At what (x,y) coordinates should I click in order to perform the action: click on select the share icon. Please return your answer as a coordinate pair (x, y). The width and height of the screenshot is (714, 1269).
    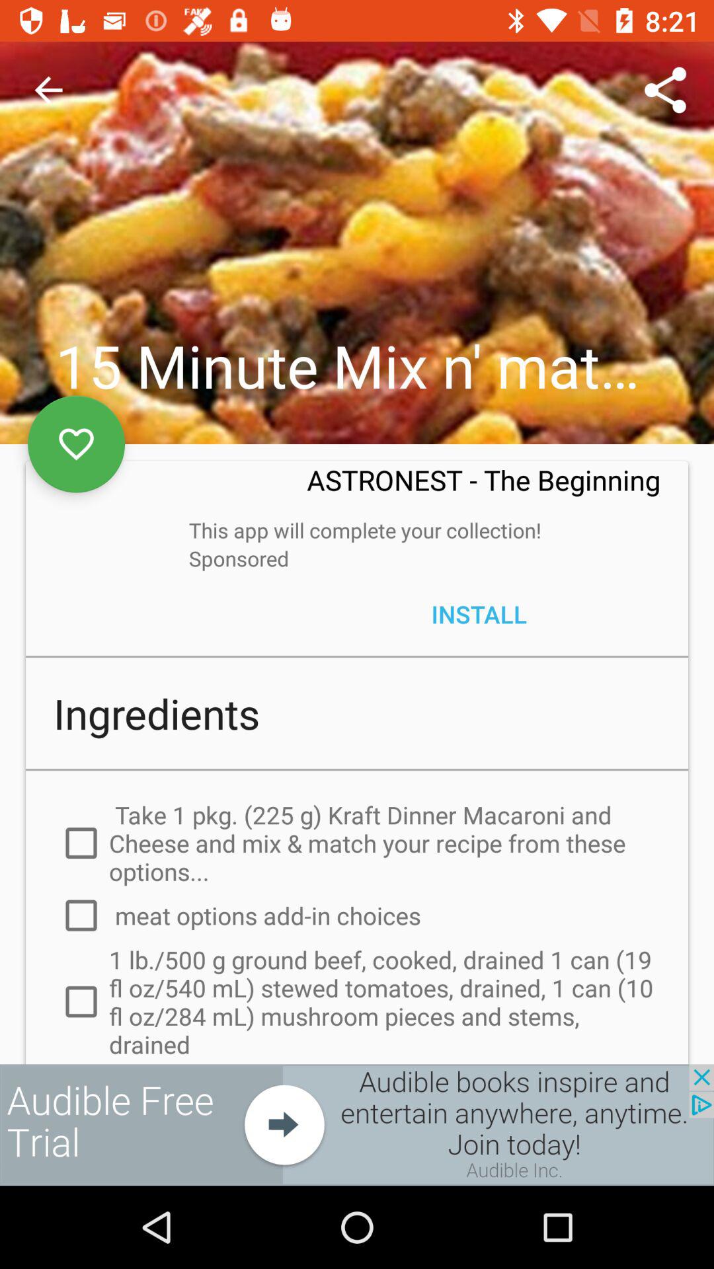
    Looking at the image, I should click on (665, 90).